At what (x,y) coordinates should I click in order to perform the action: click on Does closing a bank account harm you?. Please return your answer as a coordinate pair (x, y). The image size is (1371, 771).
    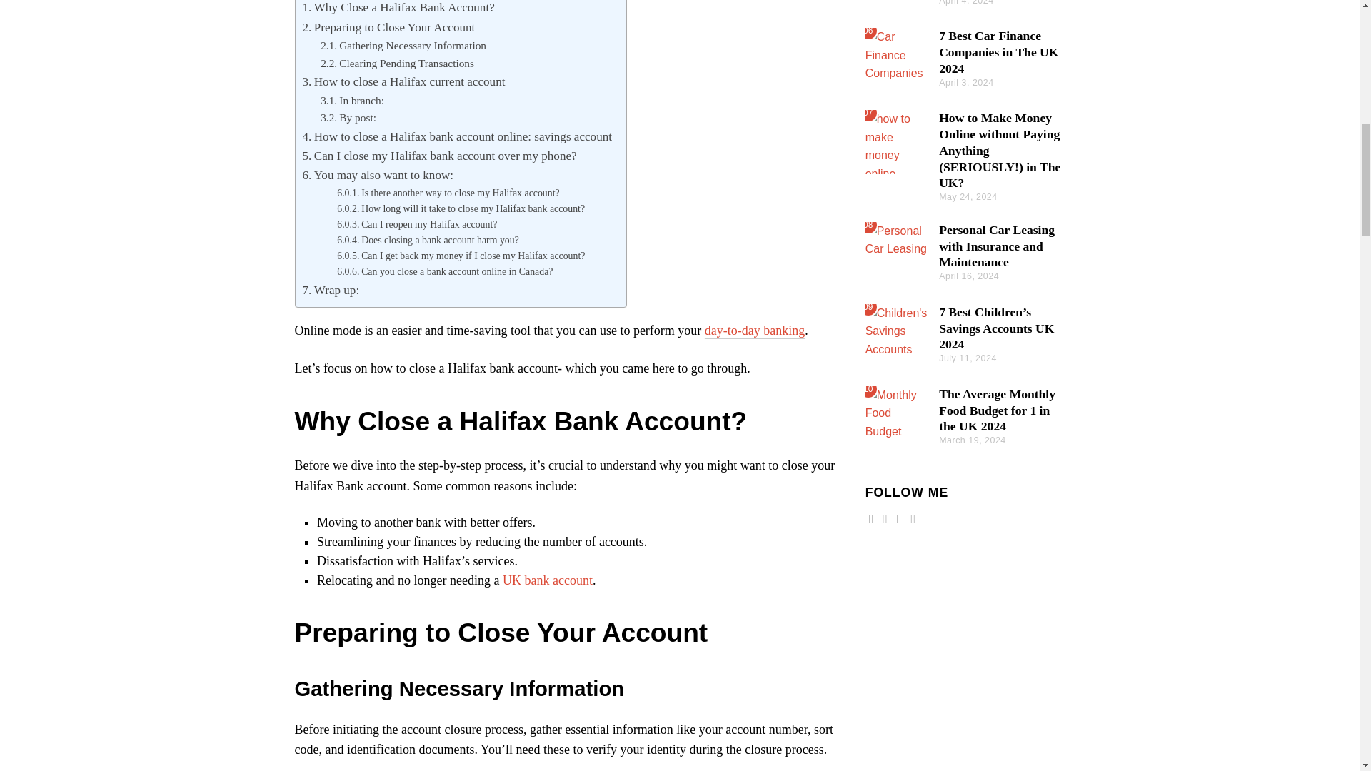
    Looking at the image, I should click on (428, 240).